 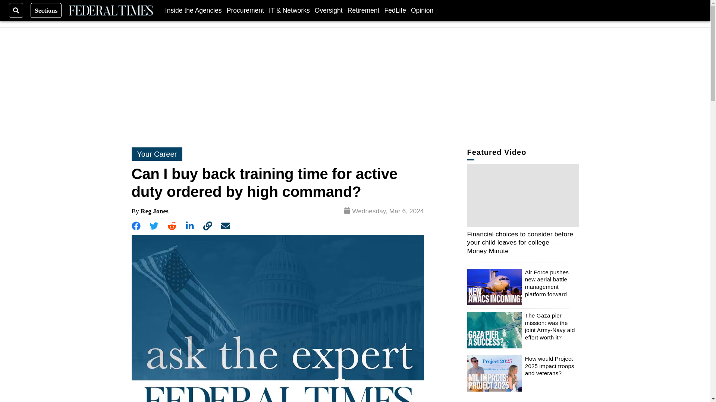 I want to click on Opinion, so click(x=422, y=10).